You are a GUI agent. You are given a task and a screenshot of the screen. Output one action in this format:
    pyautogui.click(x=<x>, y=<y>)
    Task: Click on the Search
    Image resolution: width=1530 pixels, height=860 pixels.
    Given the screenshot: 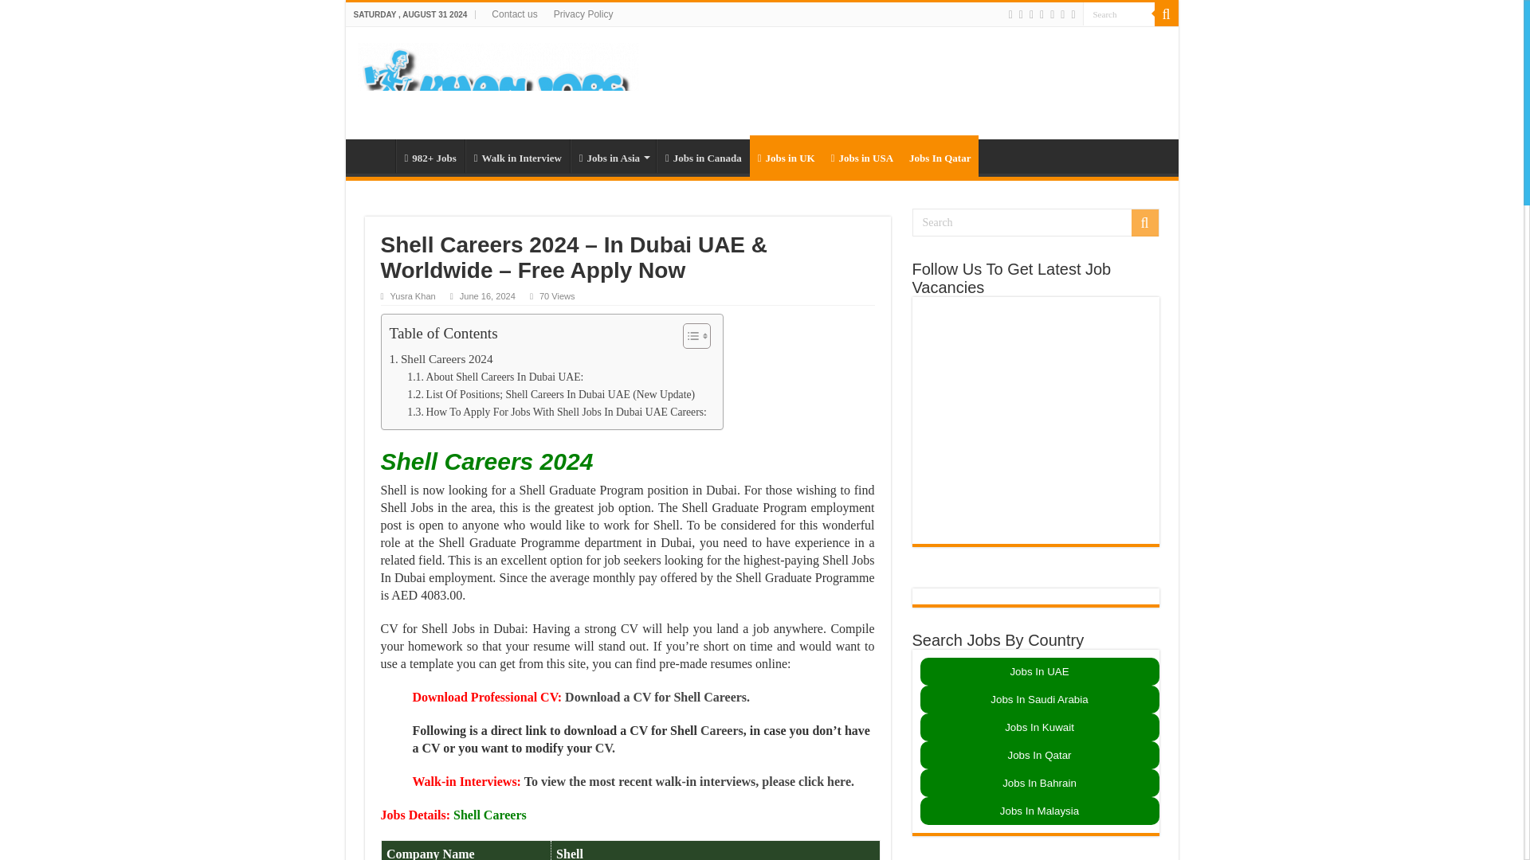 What is the action you would take?
    pyautogui.click(x=1117, y=14)
    